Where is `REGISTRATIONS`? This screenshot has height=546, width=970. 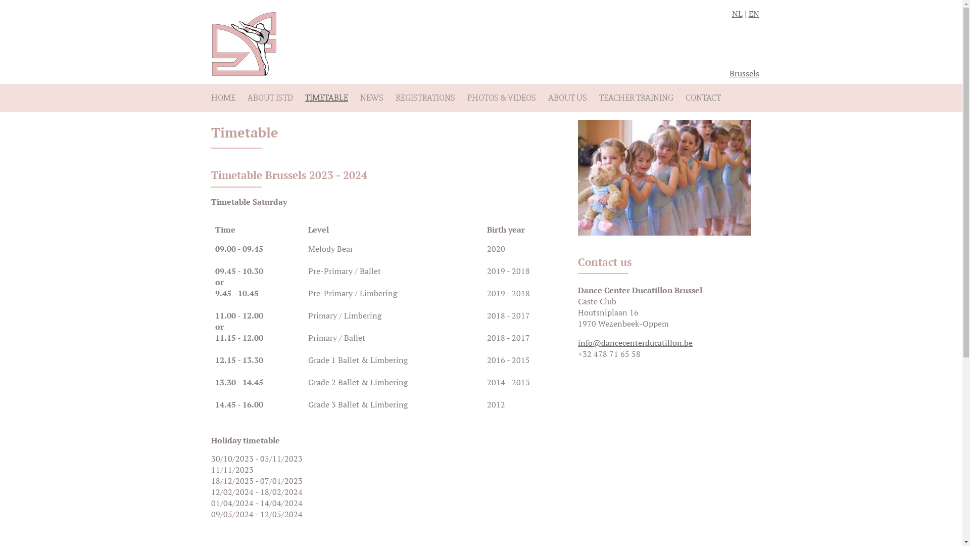 REGISTRATIONS is located at coordinates (425, 98).